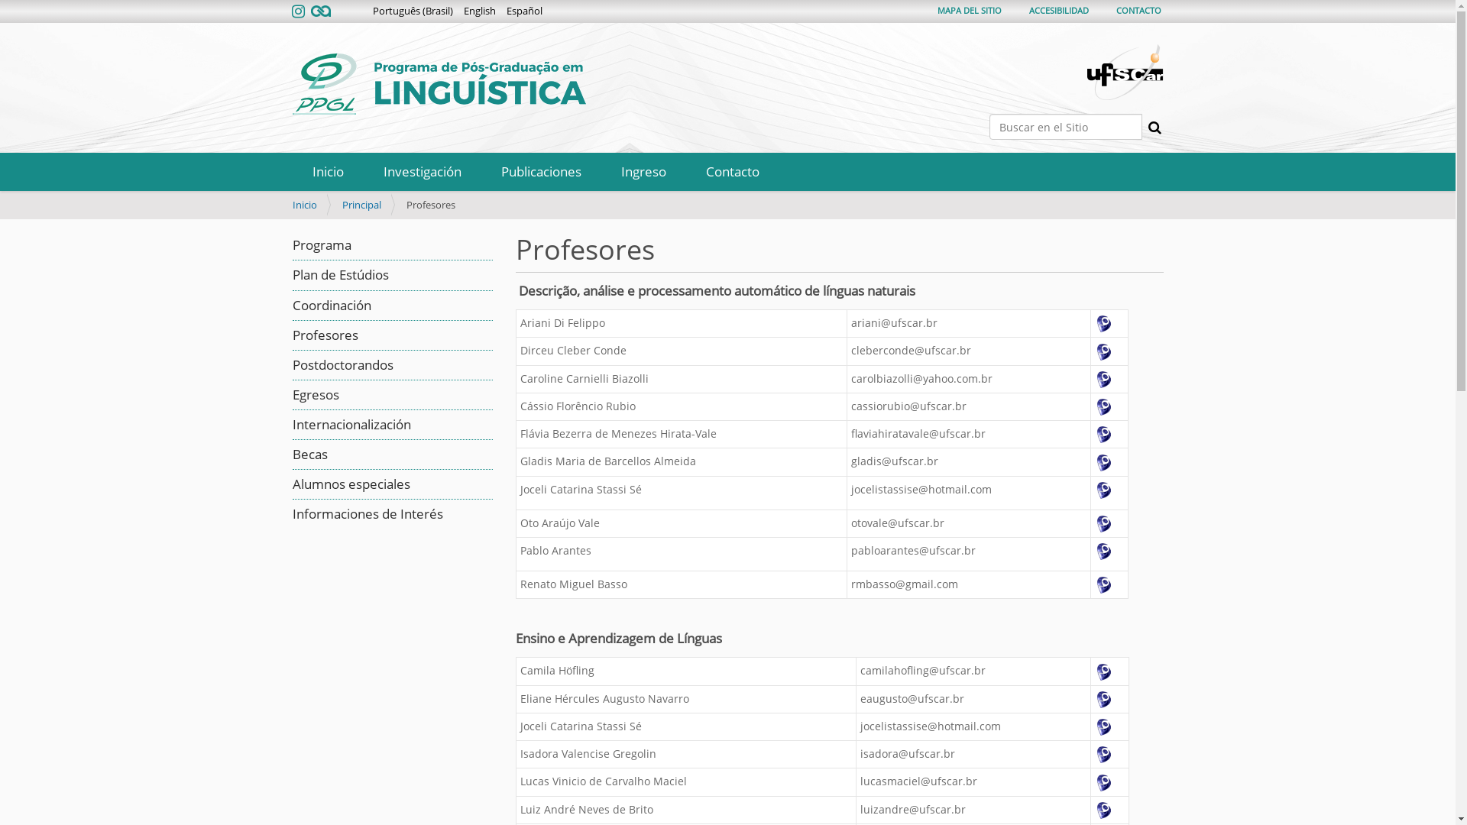 The width and height of the screenshot is (1467, 825). What do you see at coordinates (1125, 72) in the screenshot?
I see `Portal UFSCar` at bounding box center [1125, 72].